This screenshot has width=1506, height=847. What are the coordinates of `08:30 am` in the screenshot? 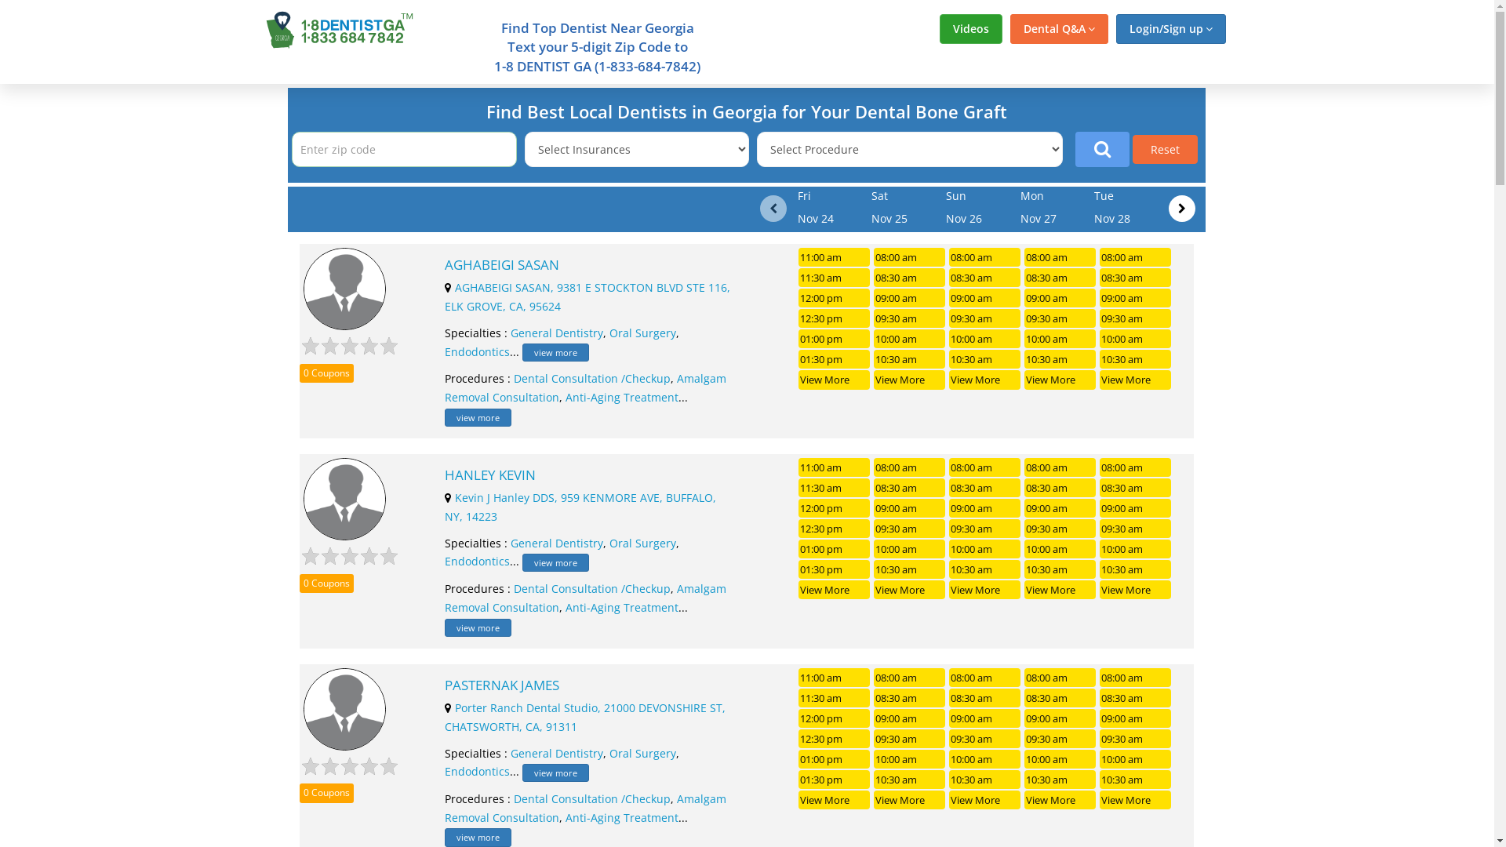 It's located at (1136, 278).